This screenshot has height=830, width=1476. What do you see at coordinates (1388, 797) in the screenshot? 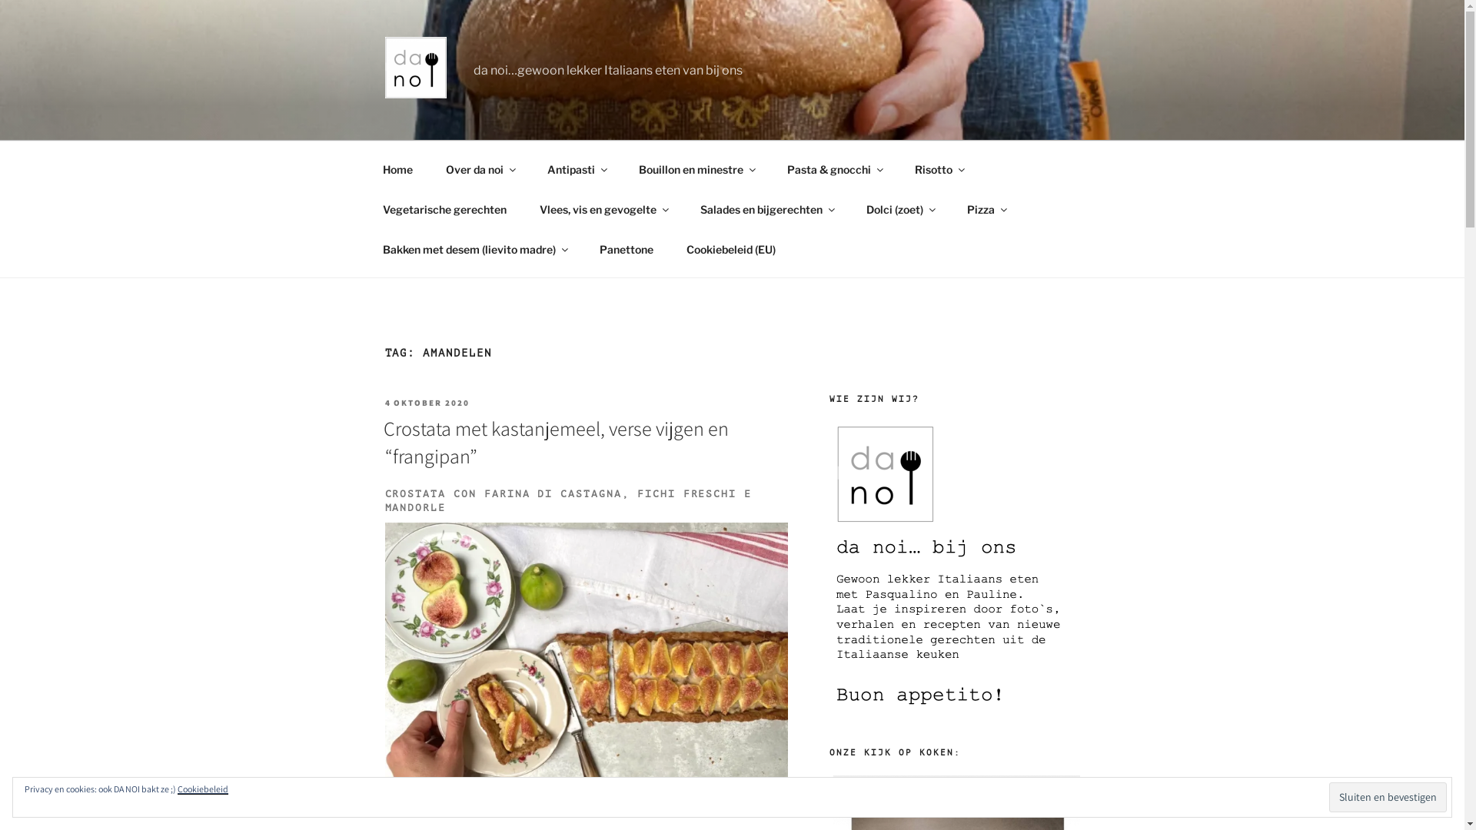
I see `Sluiten en bevestigen` at bounding box center [1388, 797].